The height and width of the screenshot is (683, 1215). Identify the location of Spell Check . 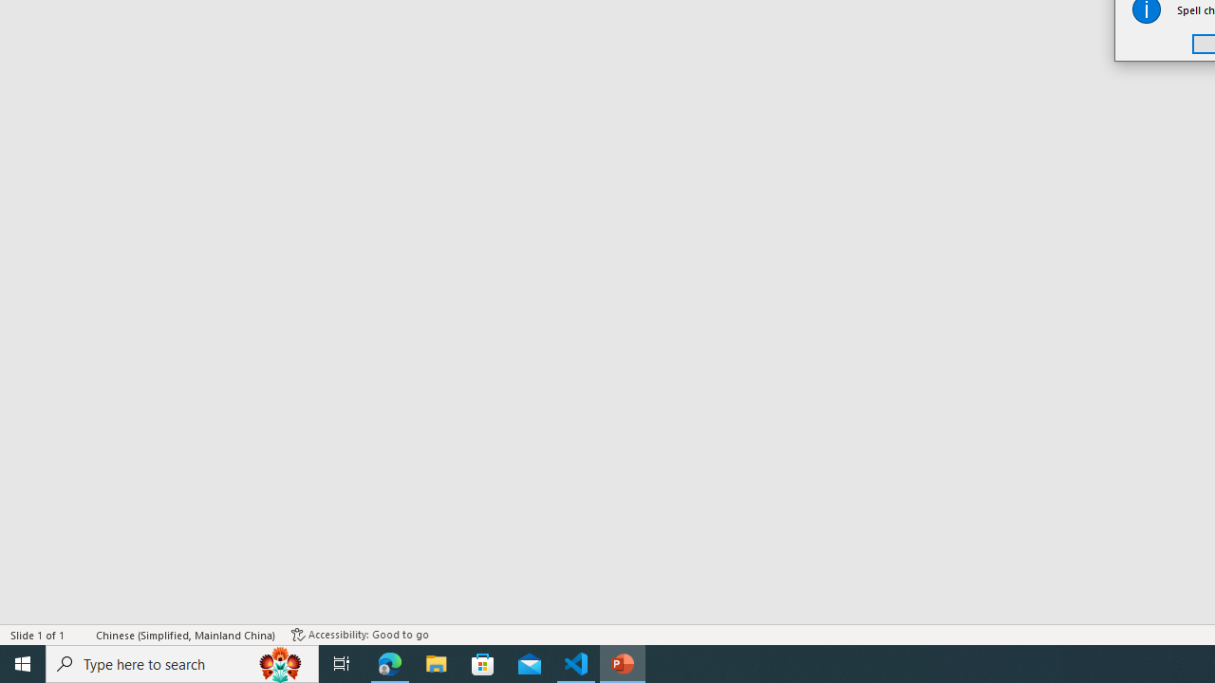
(82, 634).